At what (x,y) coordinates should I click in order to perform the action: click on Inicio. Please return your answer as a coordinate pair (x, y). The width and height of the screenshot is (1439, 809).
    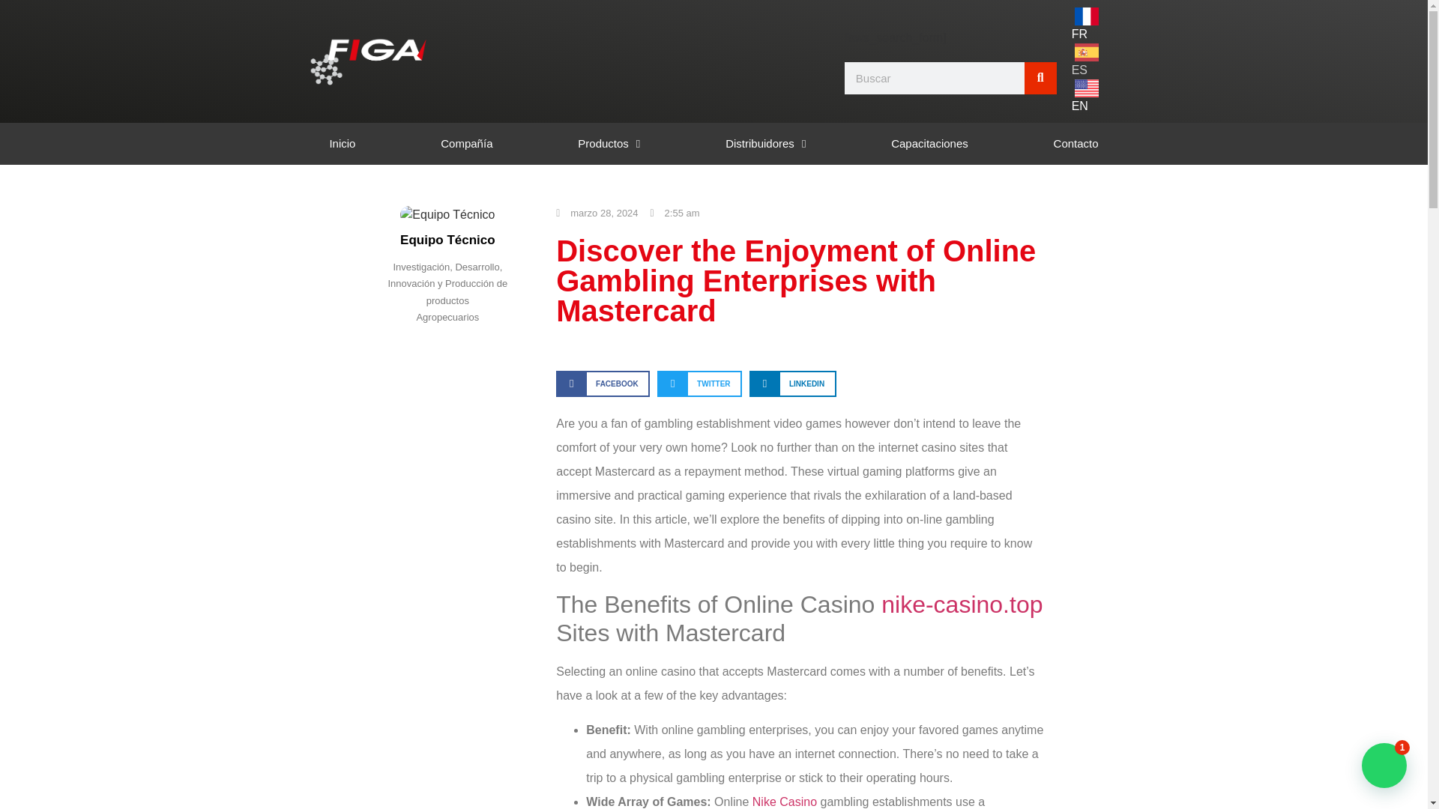
    Looking at the image, I should click on (342, 144).